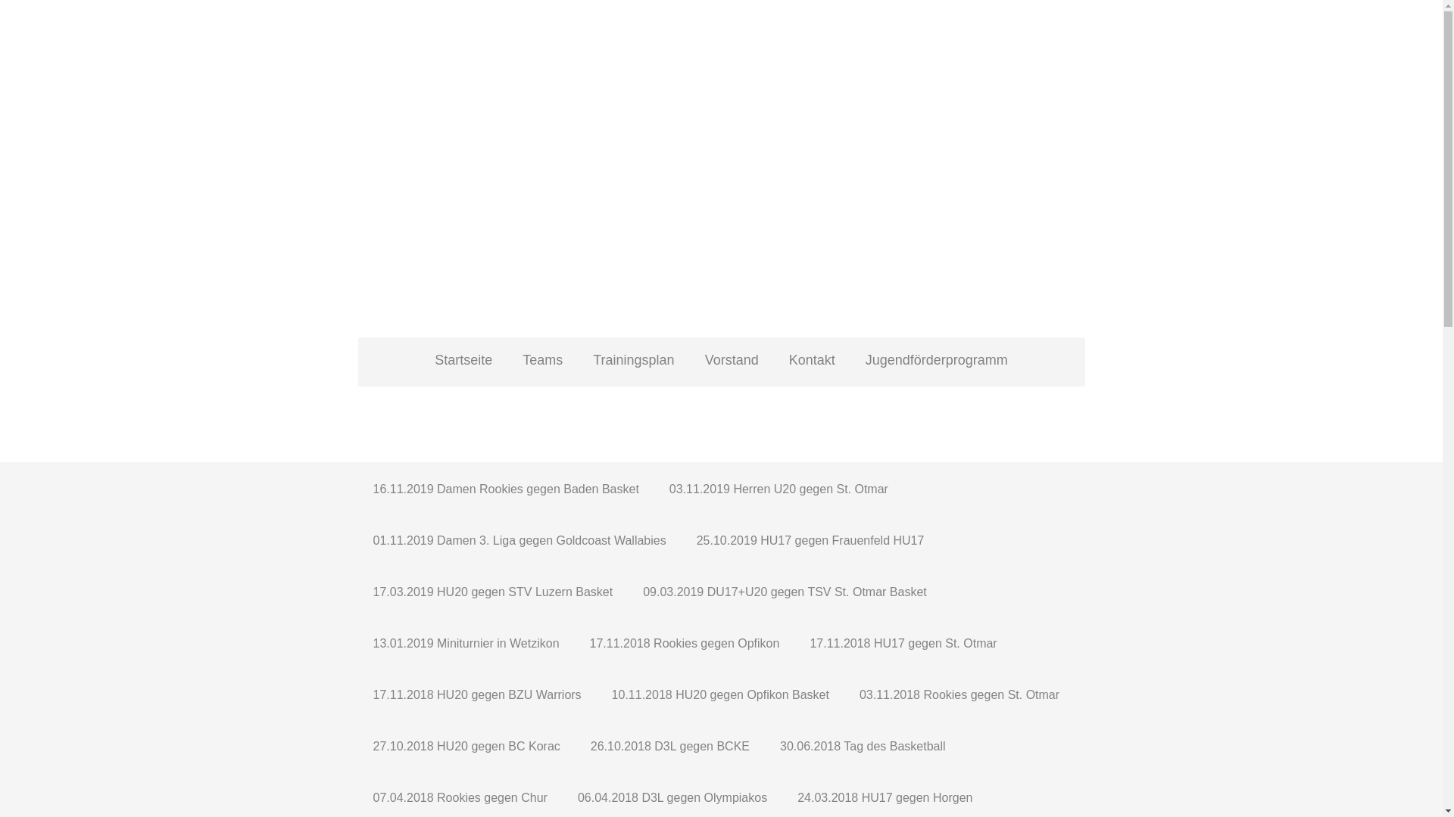 Image resolution: width=1454 pixels, height=817 pixels. Describe the element at coordinates (785, 591) in the screenshot. I see `09.03.2019 DU17+U20 gegen TSV St. Otmar Basket` at that location.